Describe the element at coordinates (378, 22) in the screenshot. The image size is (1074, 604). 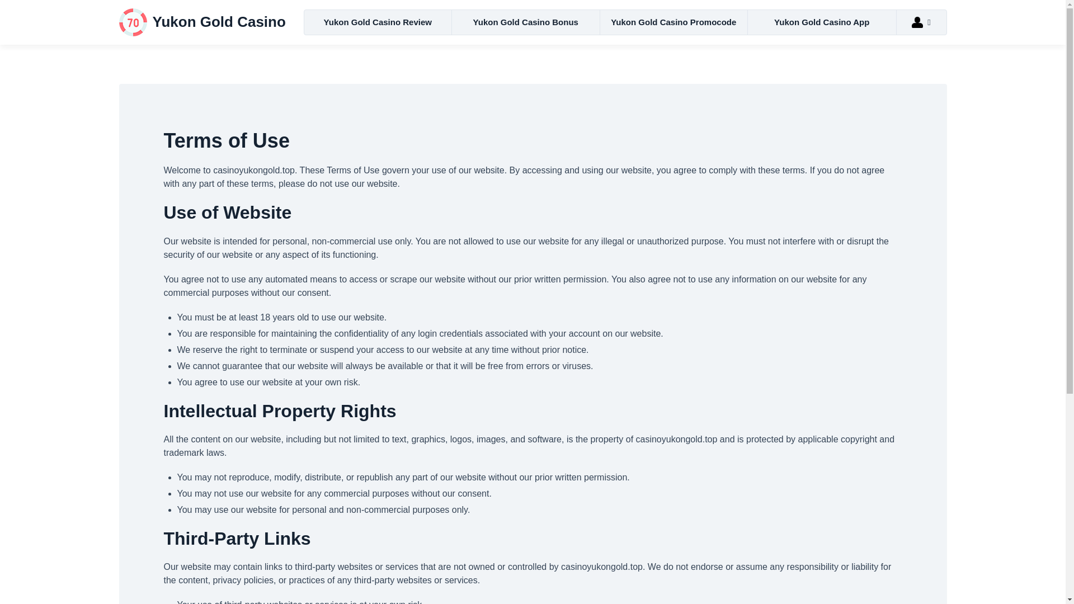
I see `Yukon Gold Casino Review` at that location.